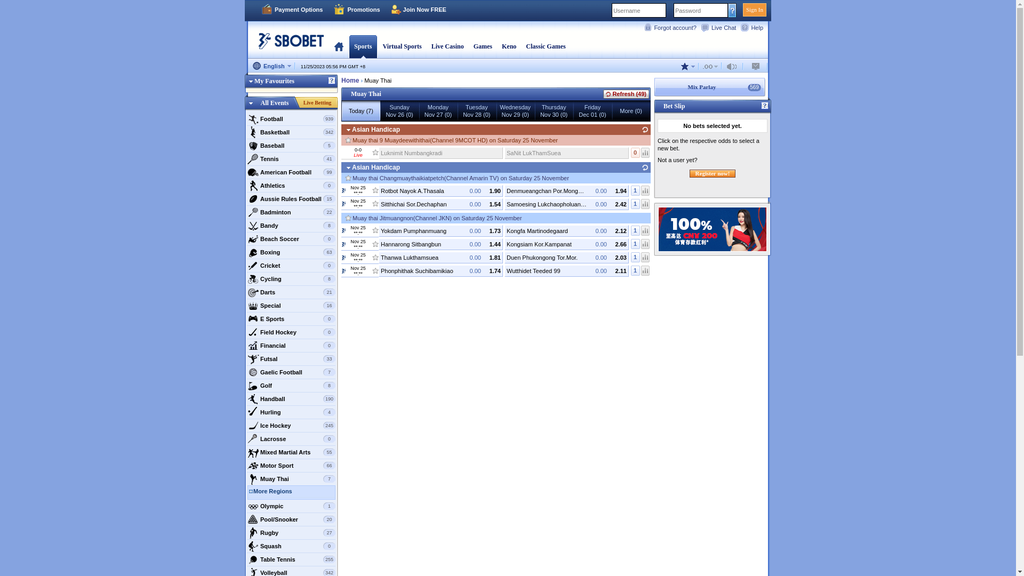 The width and height of the screenshot is (1024, 576). What do you see at coordinates (272, 67) in the screenshot?
I see `English` at bounding box center [272, 67].